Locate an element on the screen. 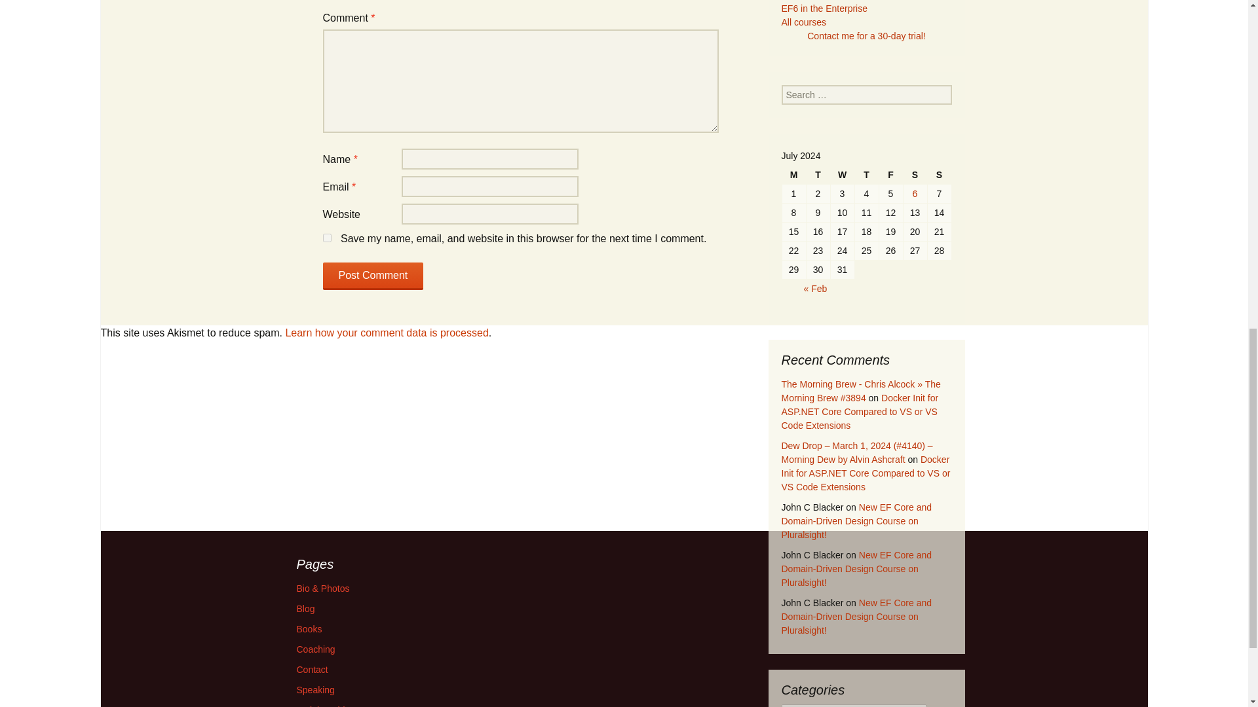 The height and width of the screenshot is (707, 1258). Monday is located at coordinates (794, 174).